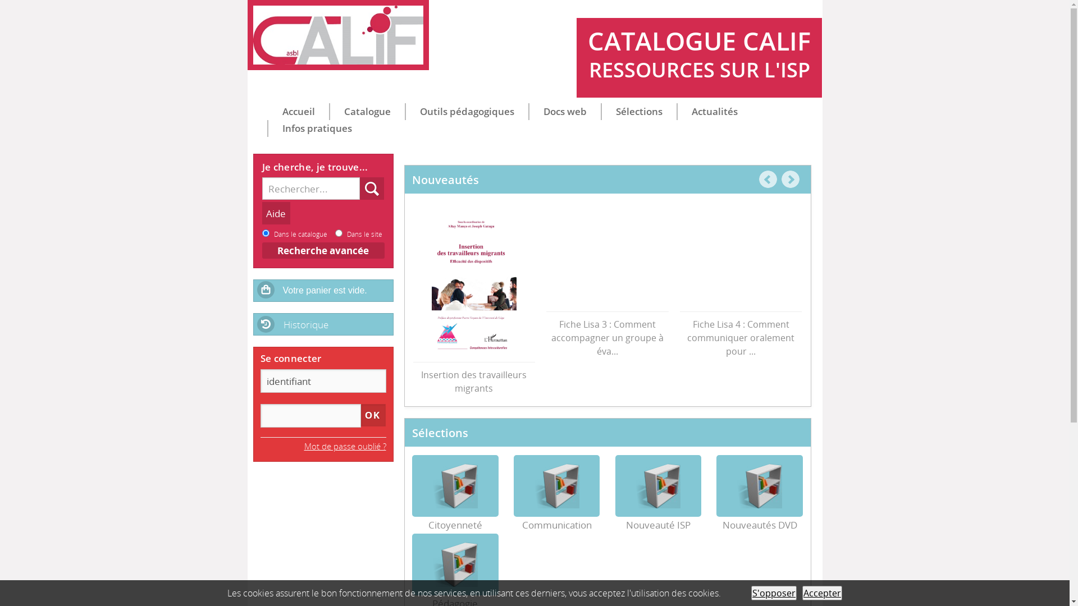 Image resolution: width=1078 pixels, height=606 pixels. What do you see at coordinates (565, 112) in the screenshot?
I see `Docs web` at bounding box center [565, 112].